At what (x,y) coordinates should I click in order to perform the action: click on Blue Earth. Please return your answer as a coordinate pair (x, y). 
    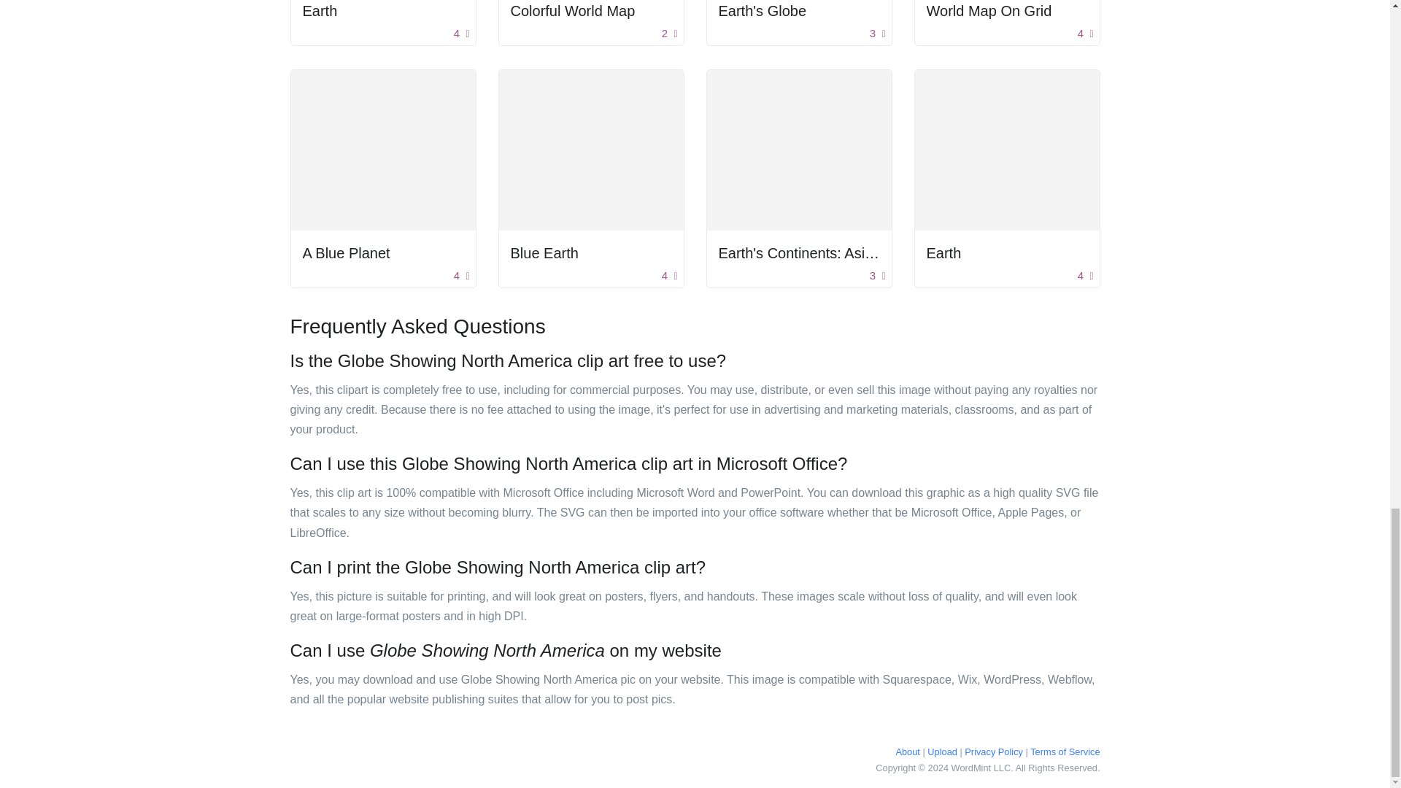
    Looking at the image, I should click on (544, 252).